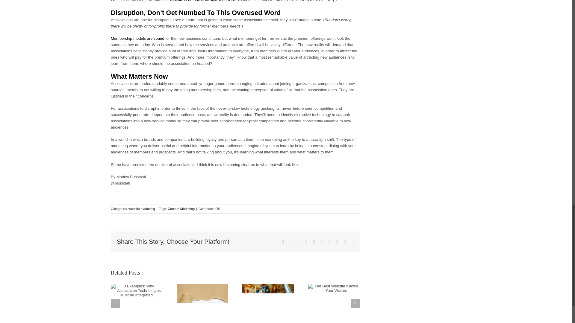 This screenshot has height=323, width=575. I want to click on Content Marketing, so click(181, 209).